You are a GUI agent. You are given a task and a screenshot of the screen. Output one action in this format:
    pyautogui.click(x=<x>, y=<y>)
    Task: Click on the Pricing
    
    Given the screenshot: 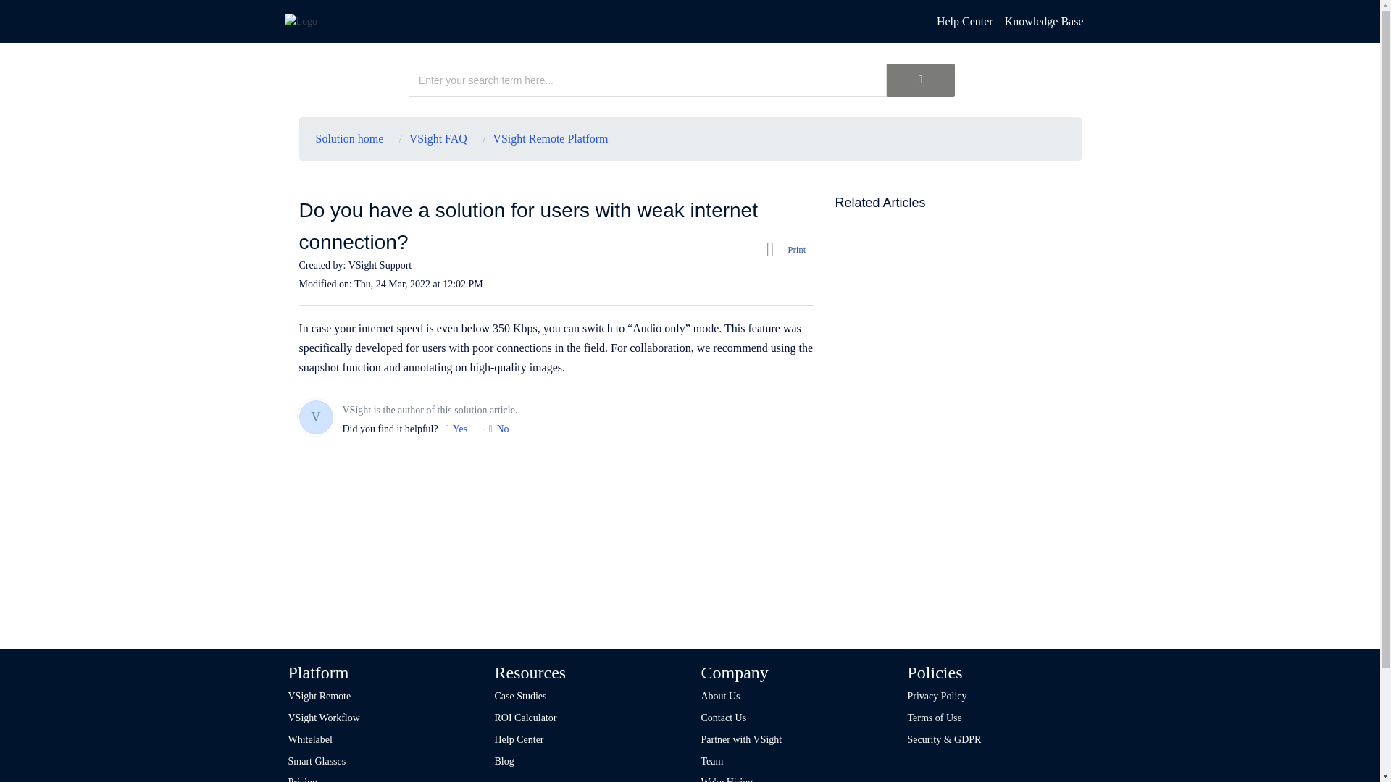 What is the action you would take?
    pyautogui.click(x=302, y=779)
    